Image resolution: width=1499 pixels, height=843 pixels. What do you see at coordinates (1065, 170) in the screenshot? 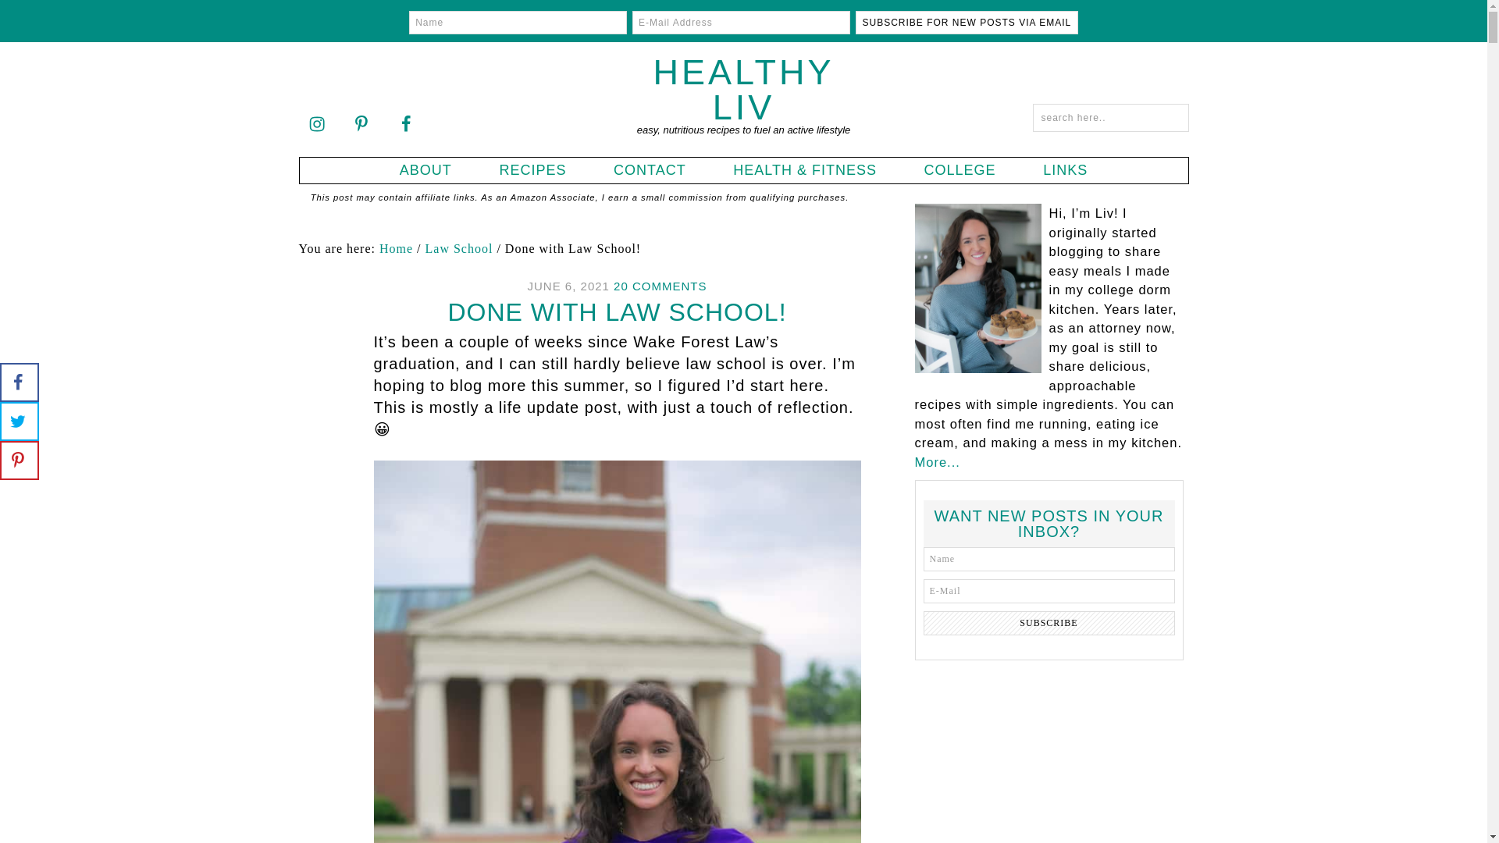
I see `LINKS` at bounding box center [1065, 170].